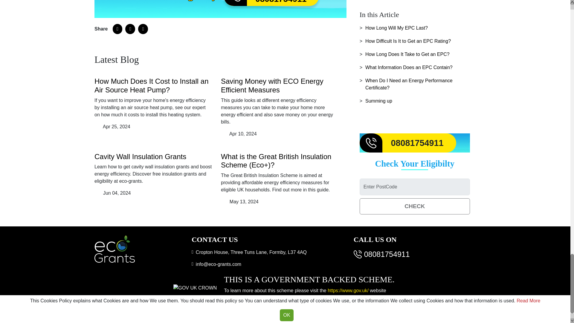  I want to click on How Much Does It Cost to Install an Air Source Heat Pump?, so click(271, 3).